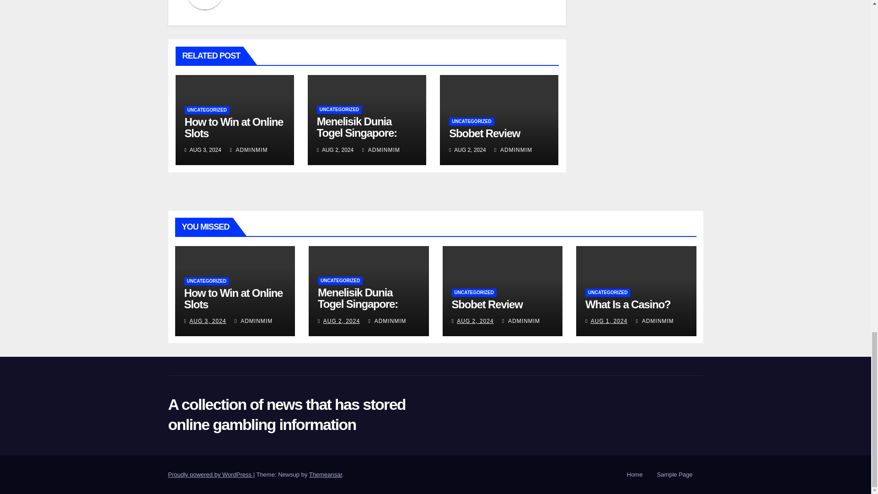 This screenshot has height=494, width=878. What do you see at coordinates (339, 110) in the screenshot?
I see `UNCATEGORIZED` at bounding box center [339, 110].